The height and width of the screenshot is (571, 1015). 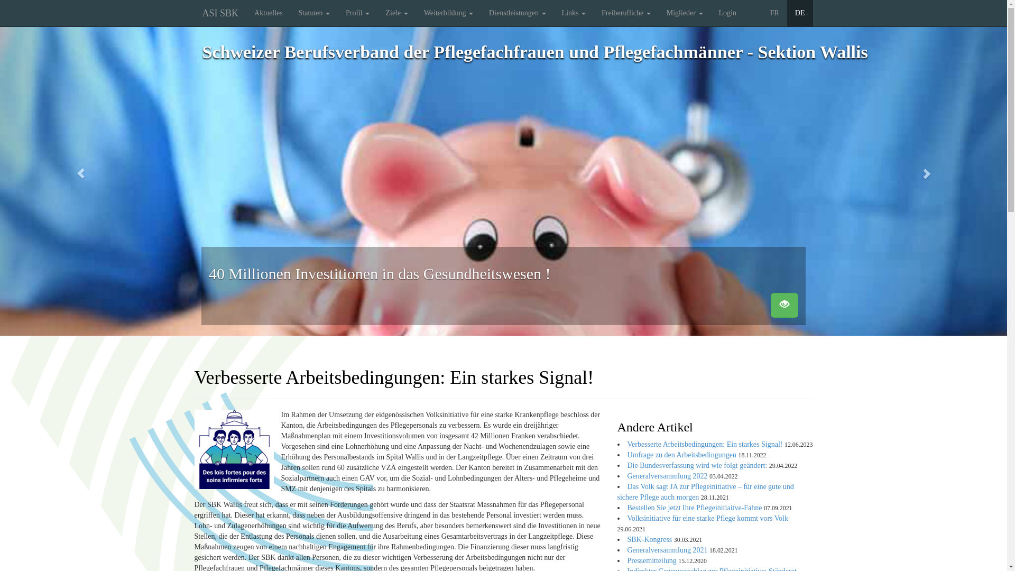 I want to click on Login, so click(x=727, y=13).